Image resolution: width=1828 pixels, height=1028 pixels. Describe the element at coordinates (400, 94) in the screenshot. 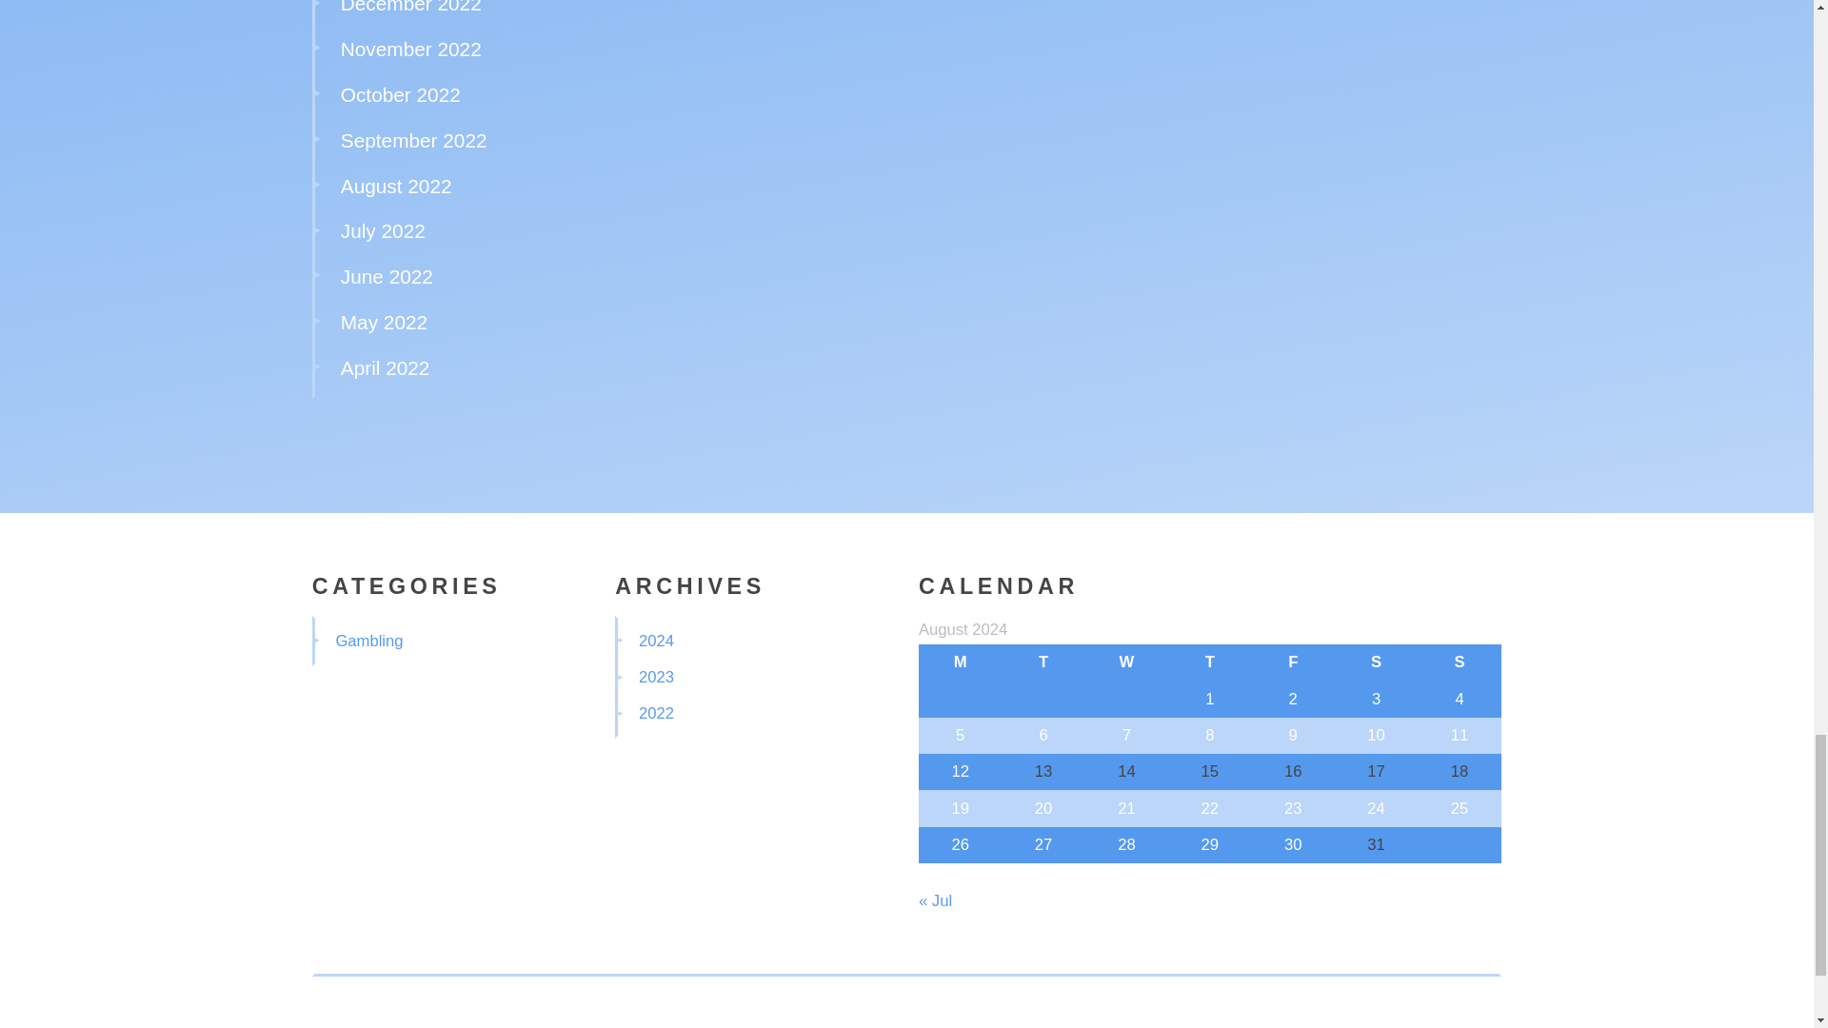

I see `October 2022` at that location.